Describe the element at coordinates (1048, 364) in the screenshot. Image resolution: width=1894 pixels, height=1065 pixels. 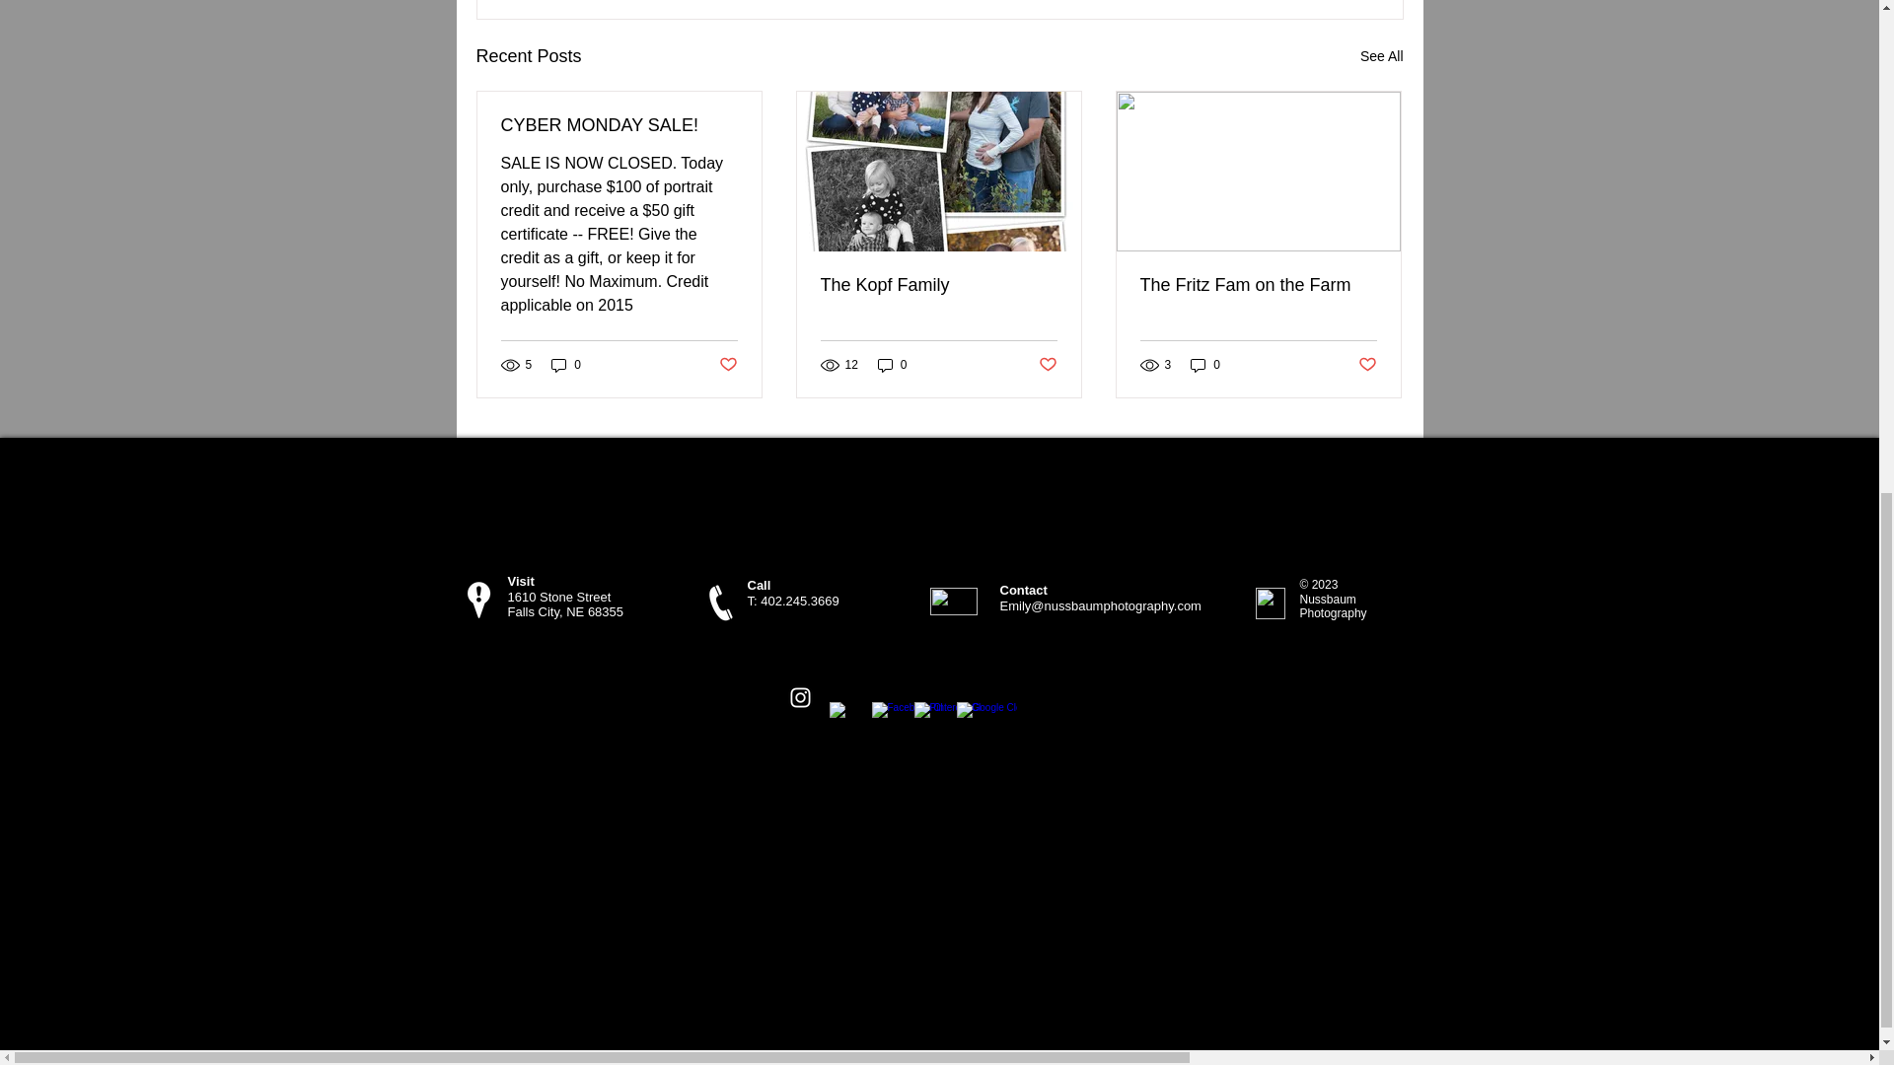
I see `Post not marked as liked` at that location.